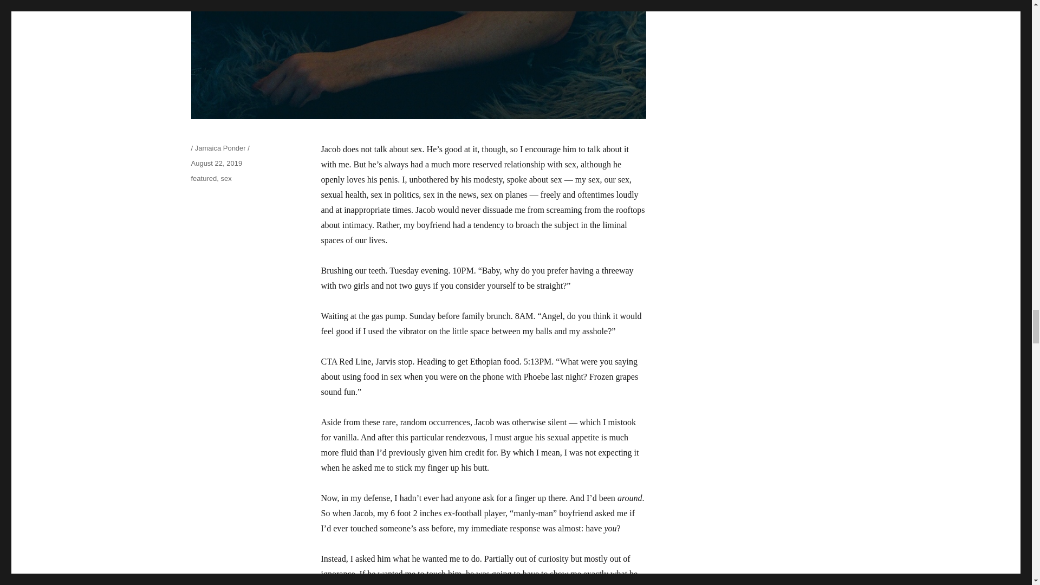  What do you see at coordinates (225, 178) in the screenshot?
I see `sex` at bounding box center [225, 178].